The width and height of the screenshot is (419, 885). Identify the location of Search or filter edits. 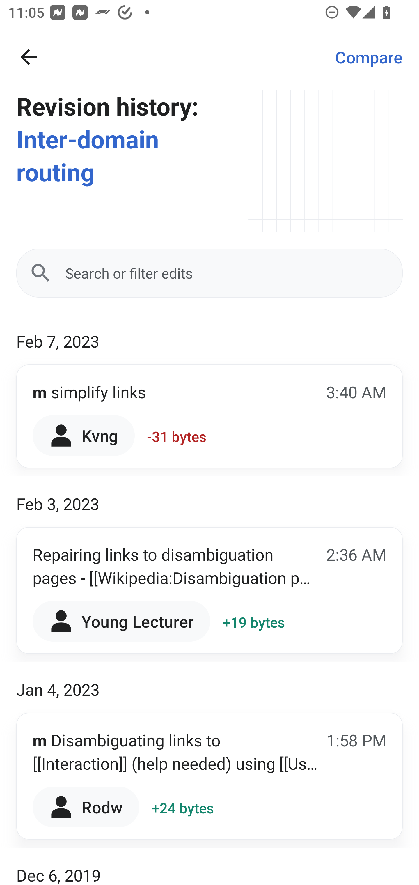
(210, 273).